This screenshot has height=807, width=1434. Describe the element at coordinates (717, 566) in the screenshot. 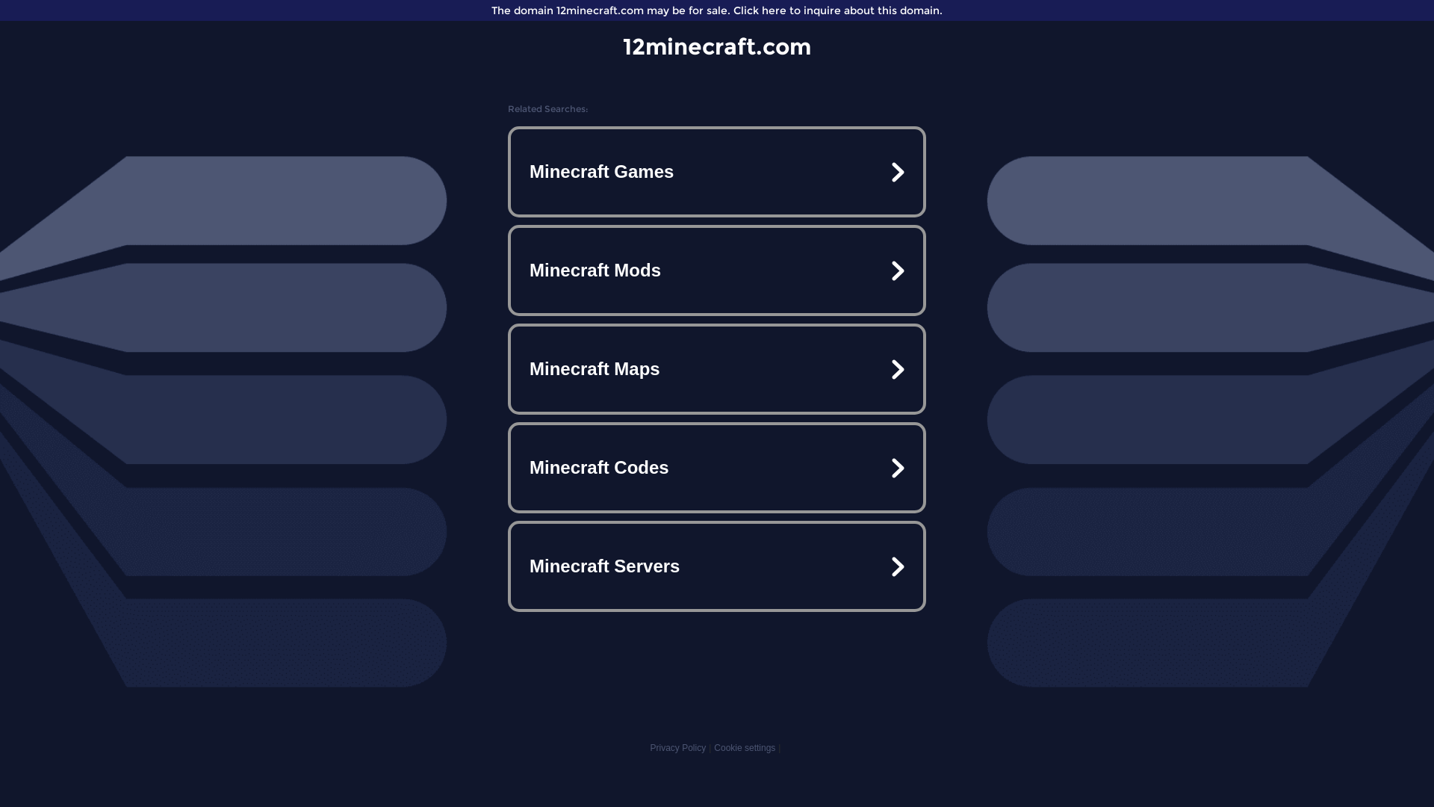

I see `Minecraft Servers` at that location.